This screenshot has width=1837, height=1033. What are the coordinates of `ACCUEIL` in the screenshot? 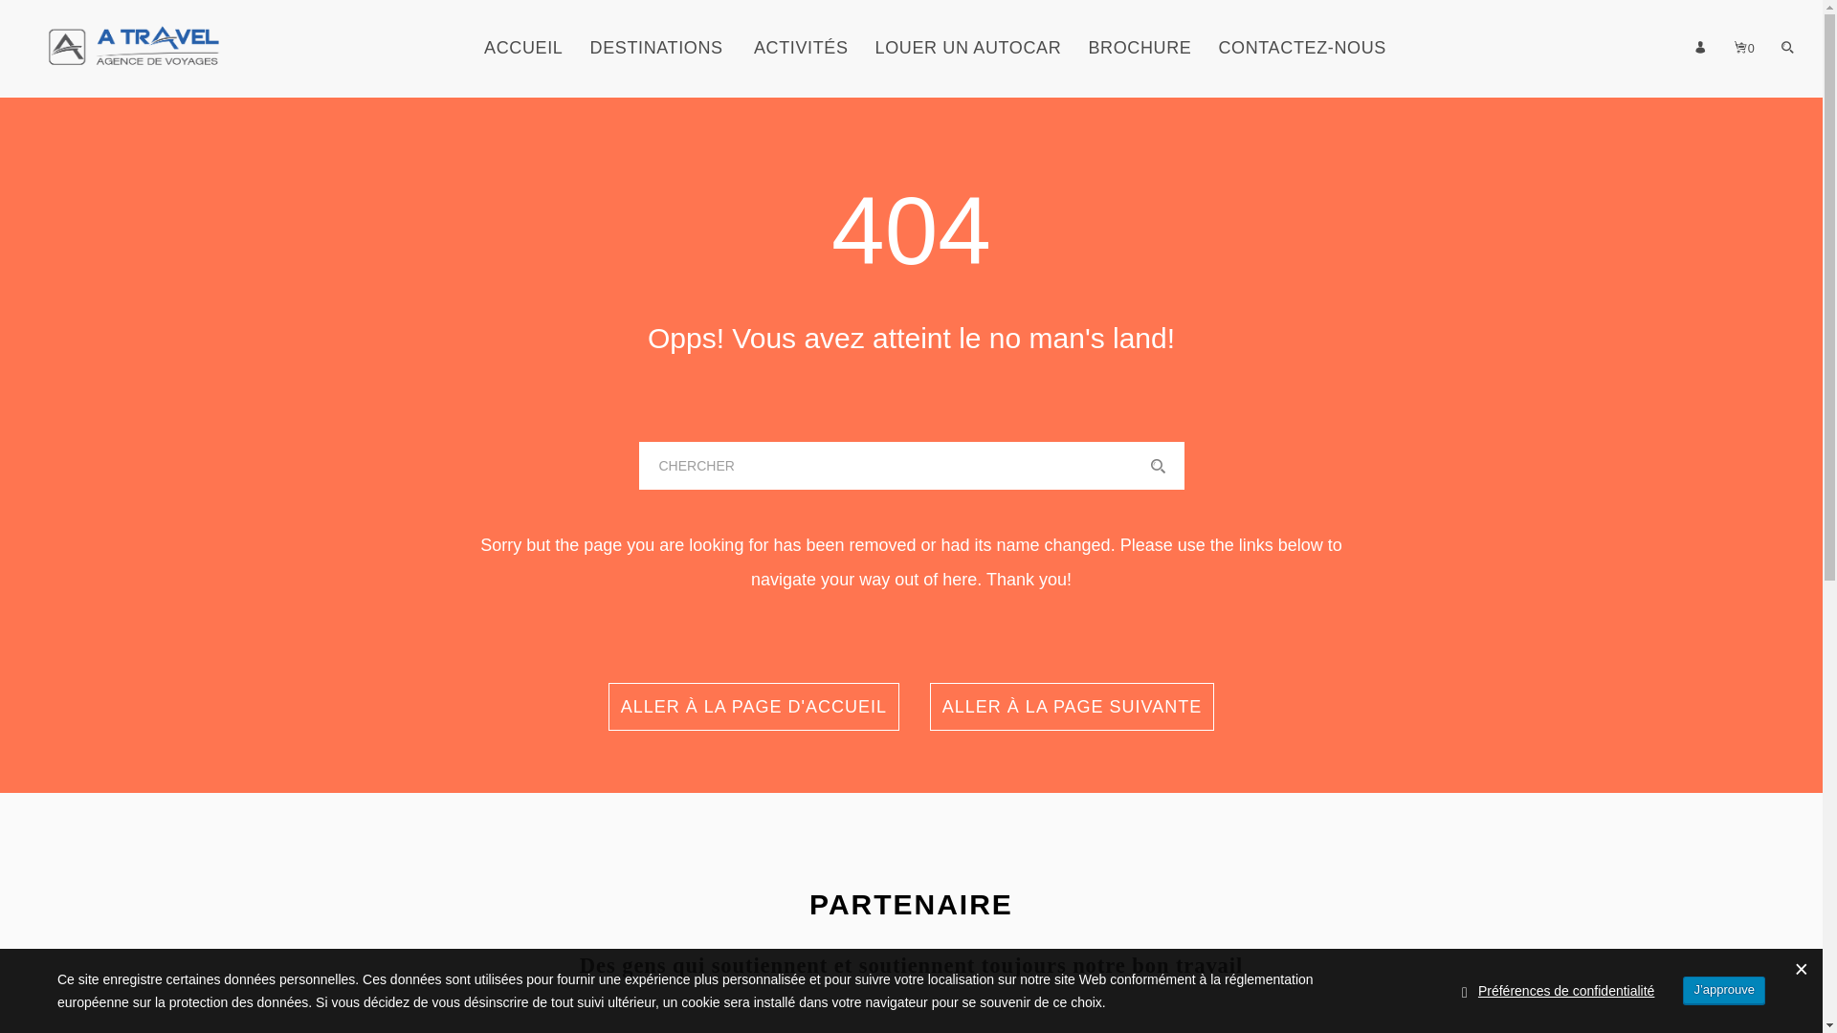 It's located at (523, 68).